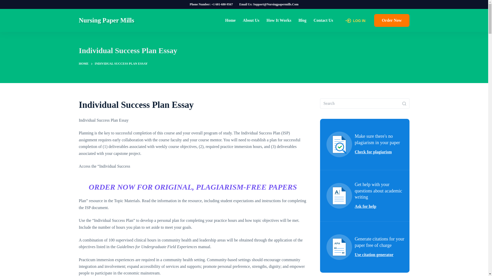 The height and width of the screenshot is (276, 492). What do you see at coordinates (375, 255) in the screenshot?
I see `Use citation generator` at bounding box center [375, 255].